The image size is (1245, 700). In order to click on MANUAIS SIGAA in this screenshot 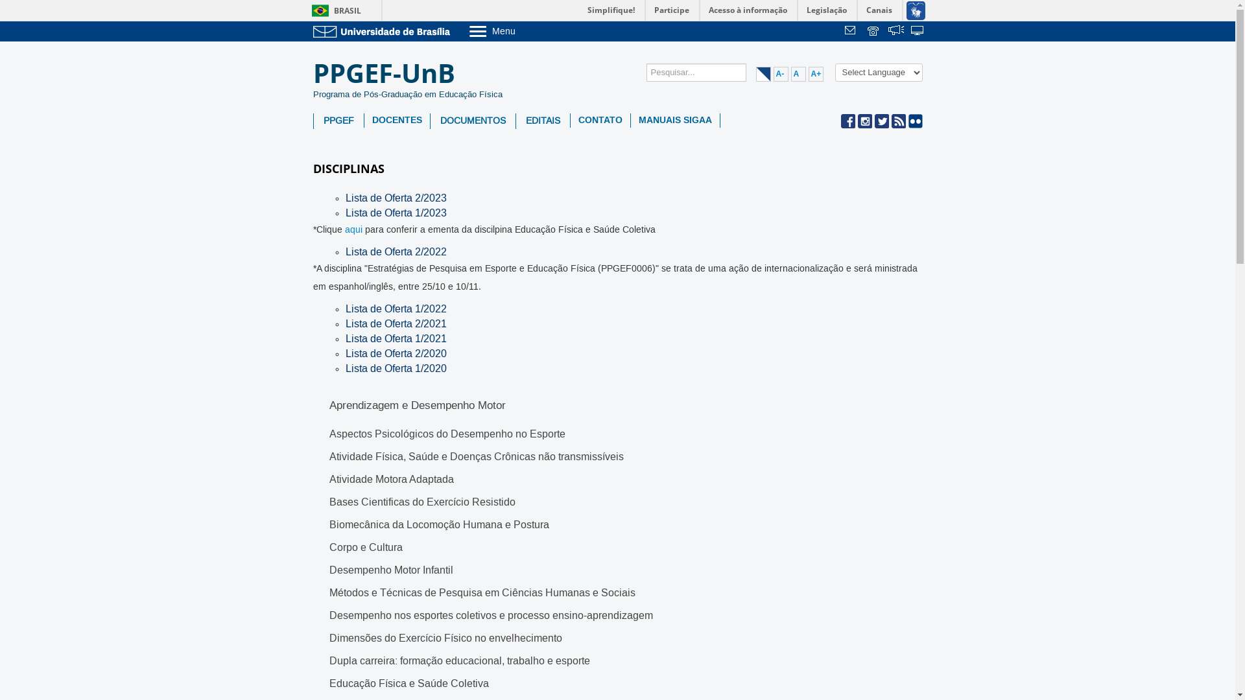, I will do `click(674, 121)`.